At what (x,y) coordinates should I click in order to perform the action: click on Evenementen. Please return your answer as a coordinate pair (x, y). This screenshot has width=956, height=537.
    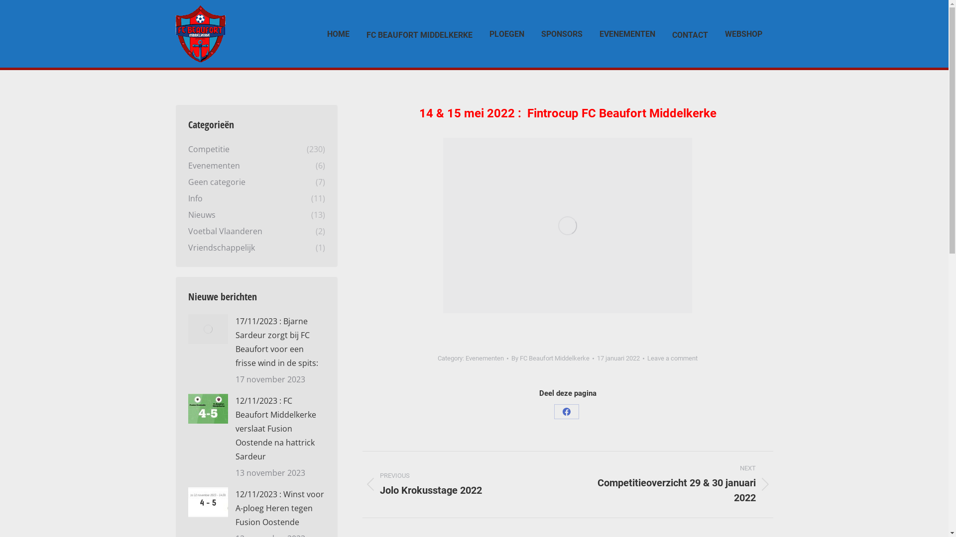
    Looking at the image, I should click on (485, 358).